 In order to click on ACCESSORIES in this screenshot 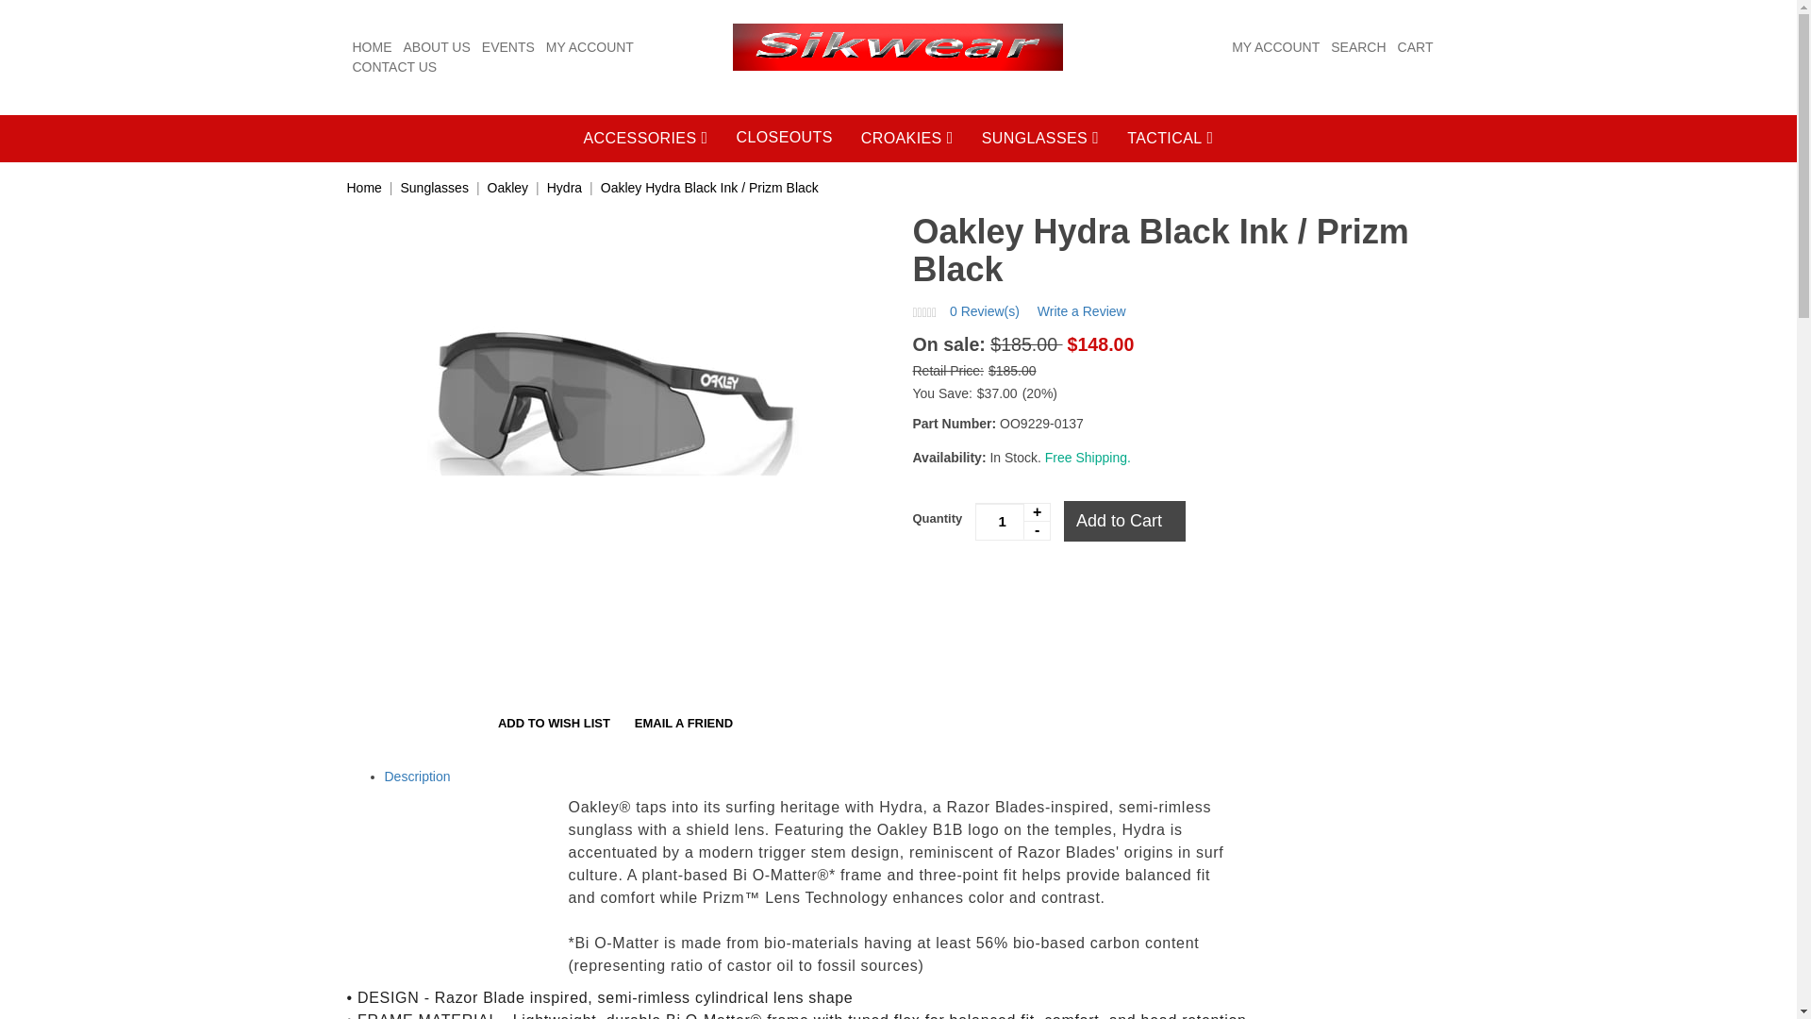, I will do `click(646, 138)`.